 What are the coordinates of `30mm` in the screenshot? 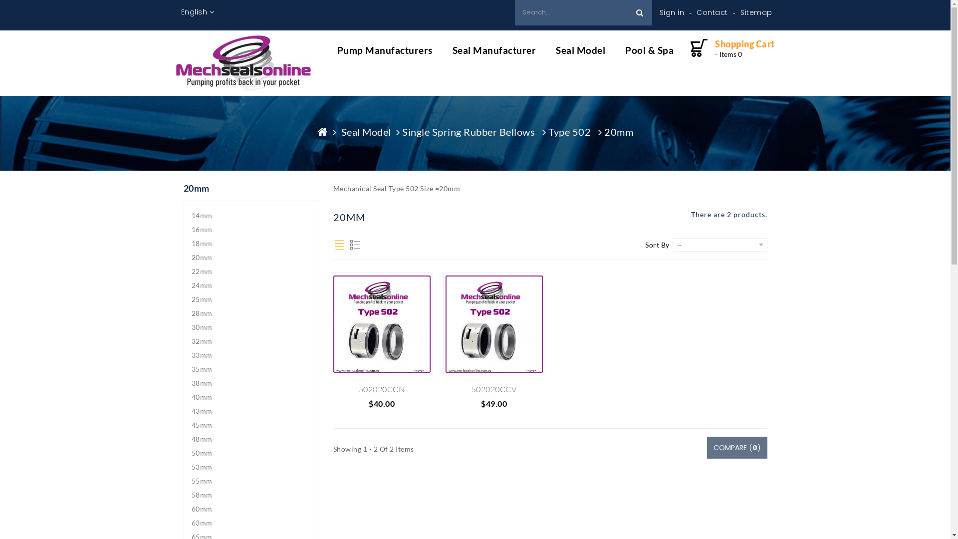 It's located at (251, 327).